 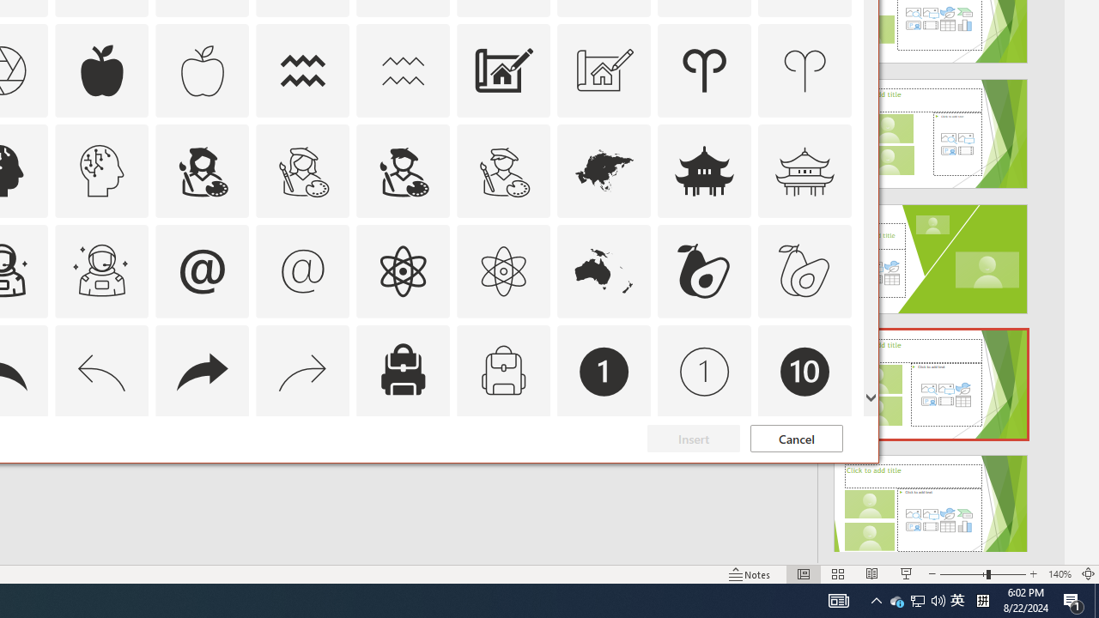 What do you see at coordinates (805, 170) in the screenshot?
I see `AutomationID: Icons_AsianTemple_M` at bounding box center [805, 170].